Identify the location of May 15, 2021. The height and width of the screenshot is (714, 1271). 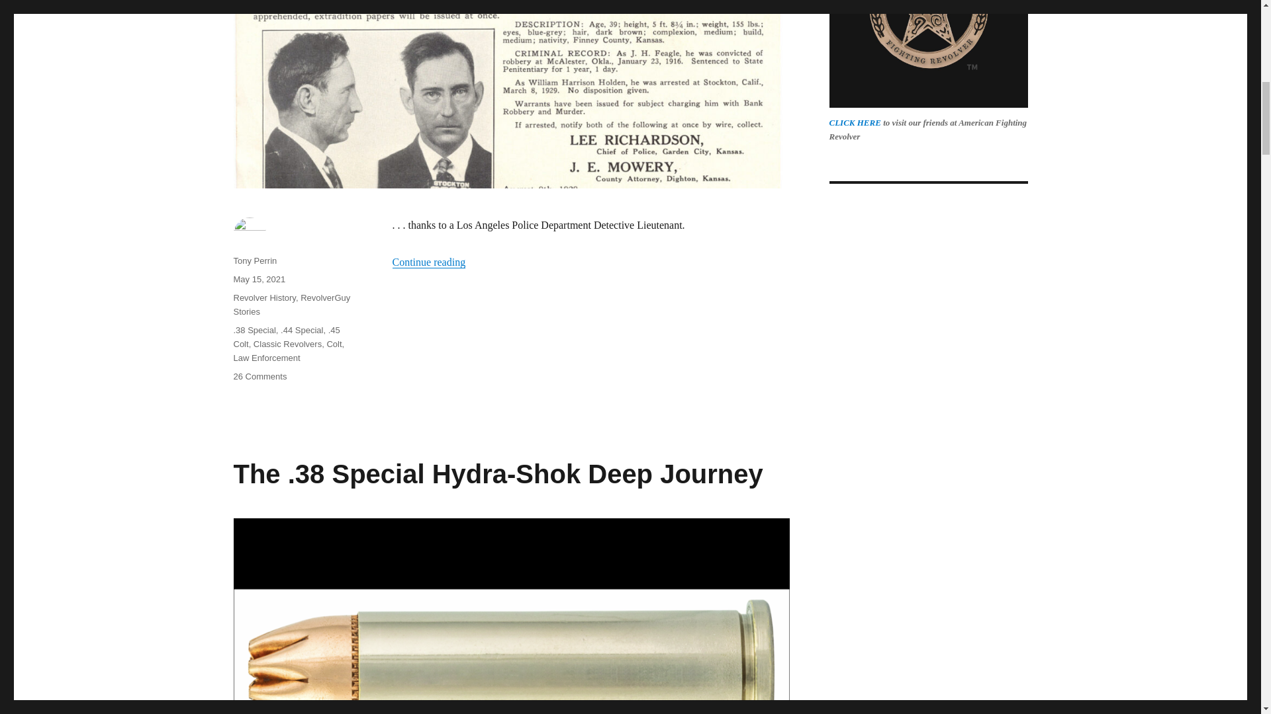
(258, 279).